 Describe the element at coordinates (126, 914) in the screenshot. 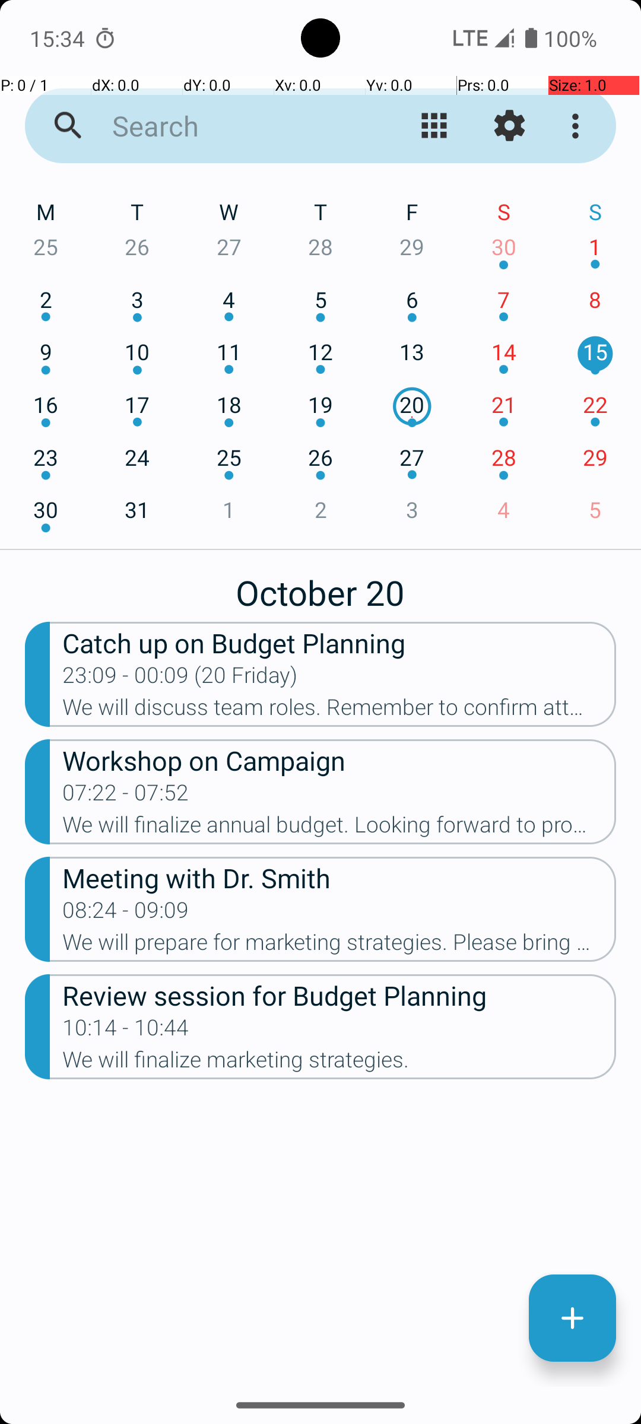

I see `08:24 - 09:09` at that location.